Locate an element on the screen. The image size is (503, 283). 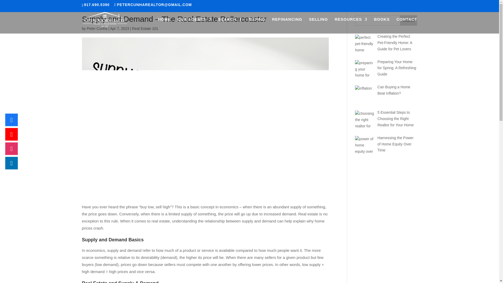
Real Estate 101 is located at coordinates (145, 28).